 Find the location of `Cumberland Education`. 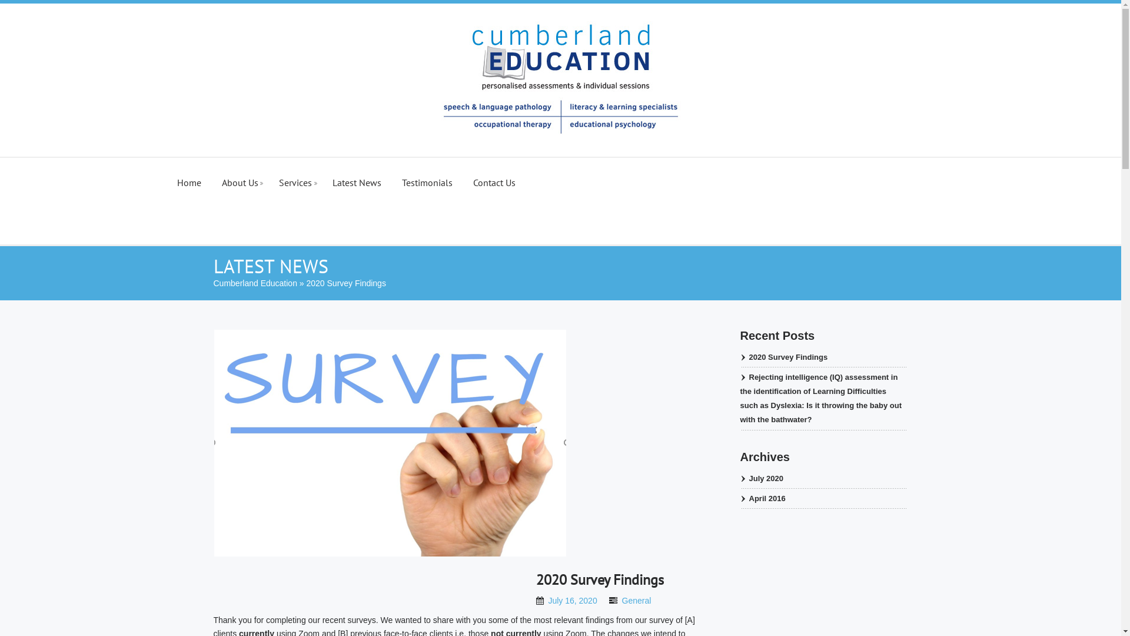

Cumberland Education is located at coordinates (255, 283).